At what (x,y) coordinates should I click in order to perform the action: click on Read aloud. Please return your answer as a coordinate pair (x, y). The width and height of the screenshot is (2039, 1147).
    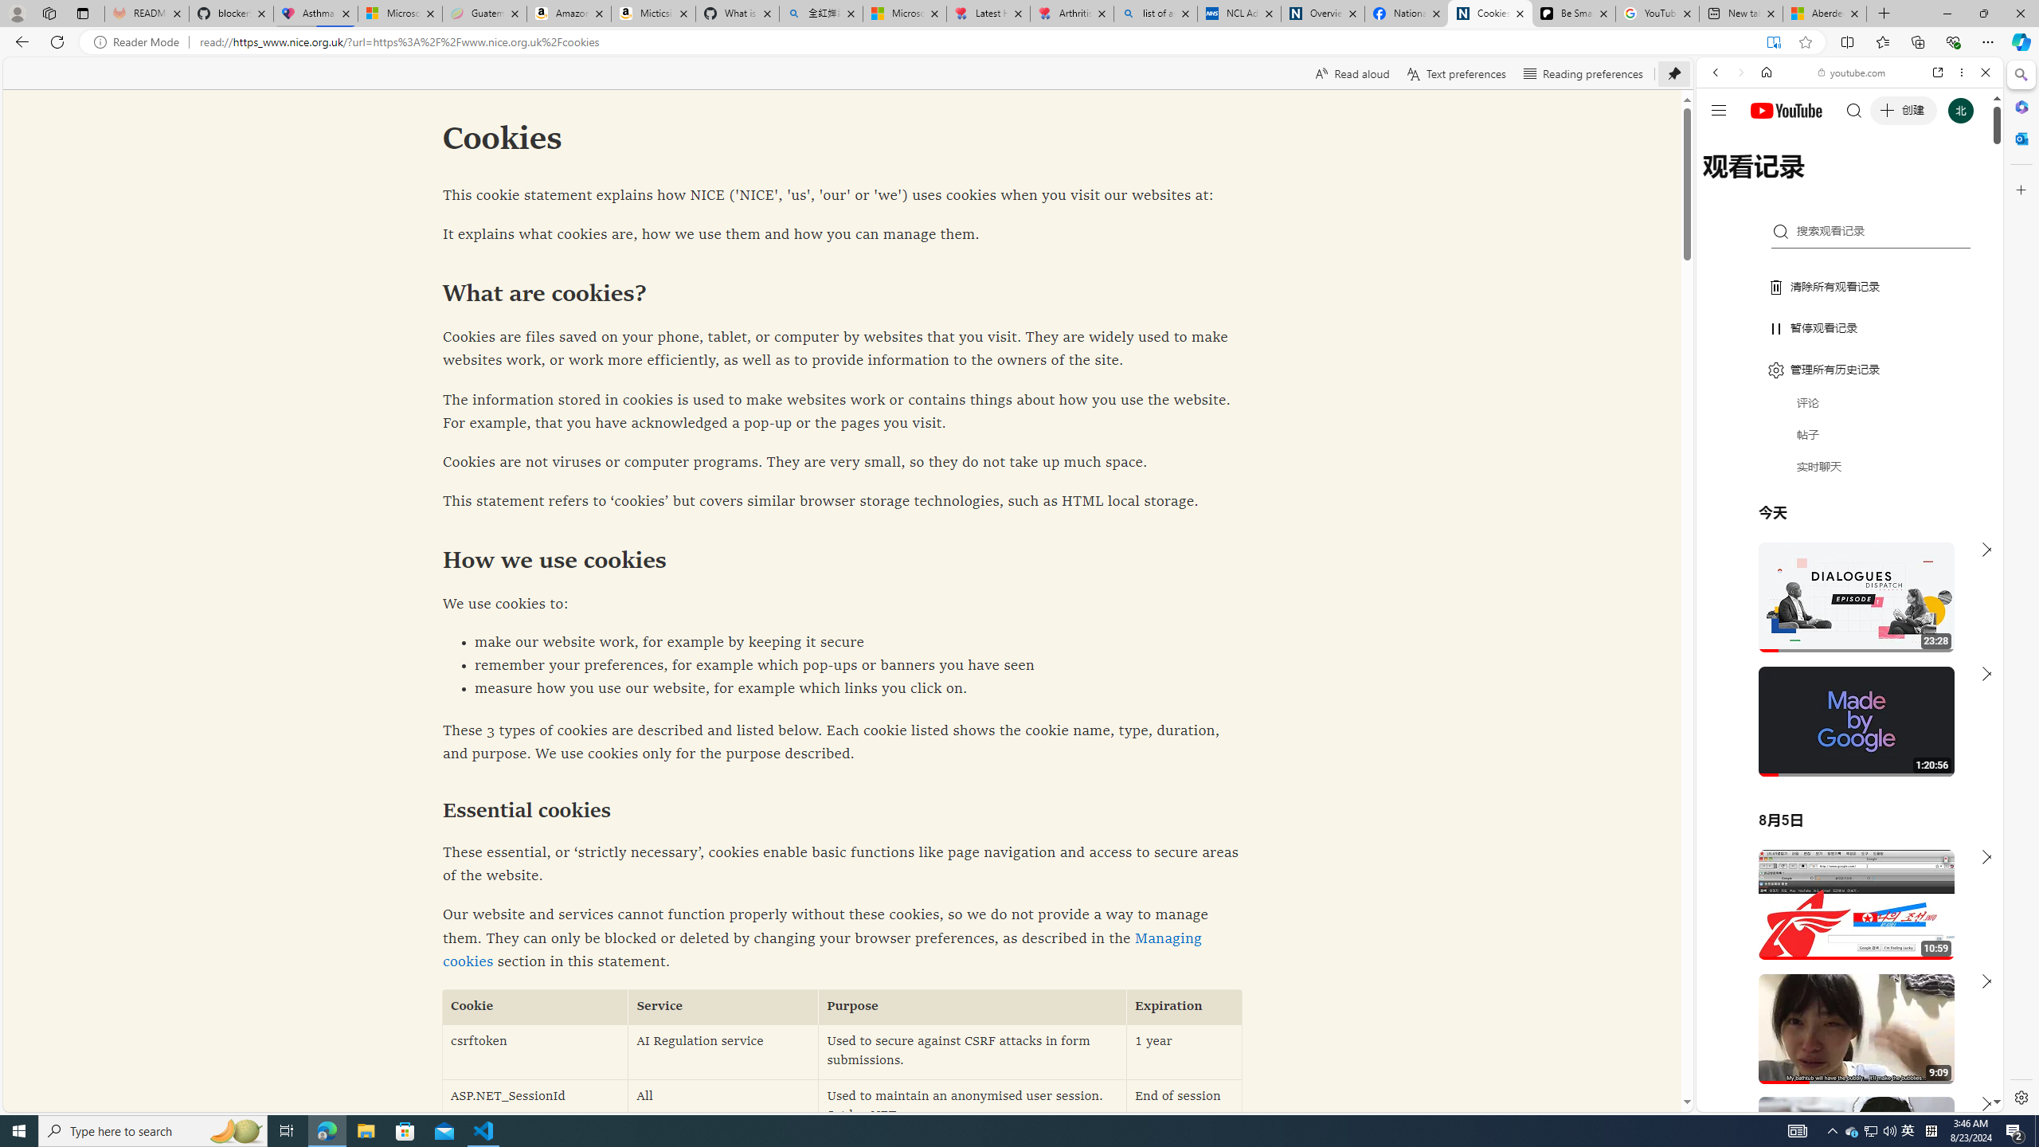
    Looking at the image, I should click on (1352, 73).